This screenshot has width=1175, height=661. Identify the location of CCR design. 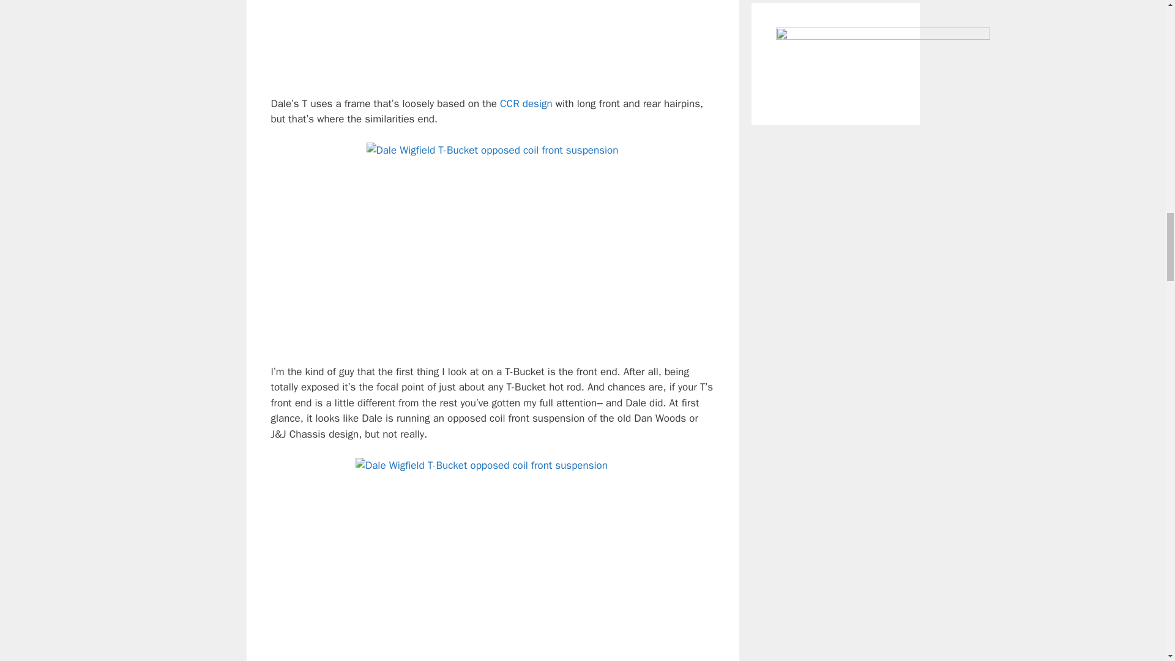
(526, 103).